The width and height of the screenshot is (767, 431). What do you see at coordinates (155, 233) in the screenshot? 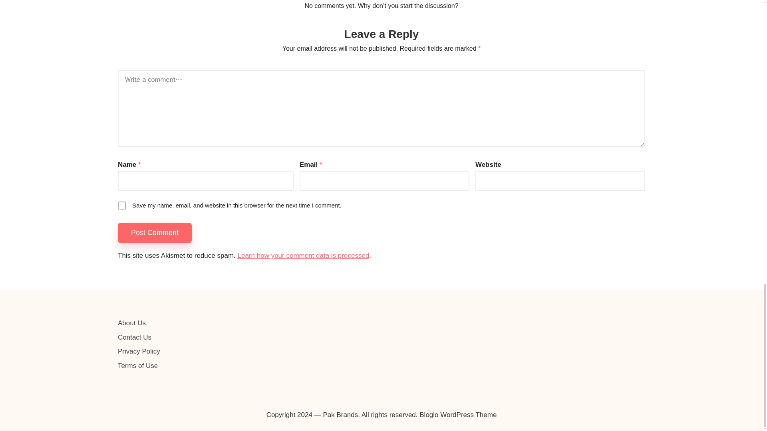
I see `Post Comment` at bounding box center [155, 233].